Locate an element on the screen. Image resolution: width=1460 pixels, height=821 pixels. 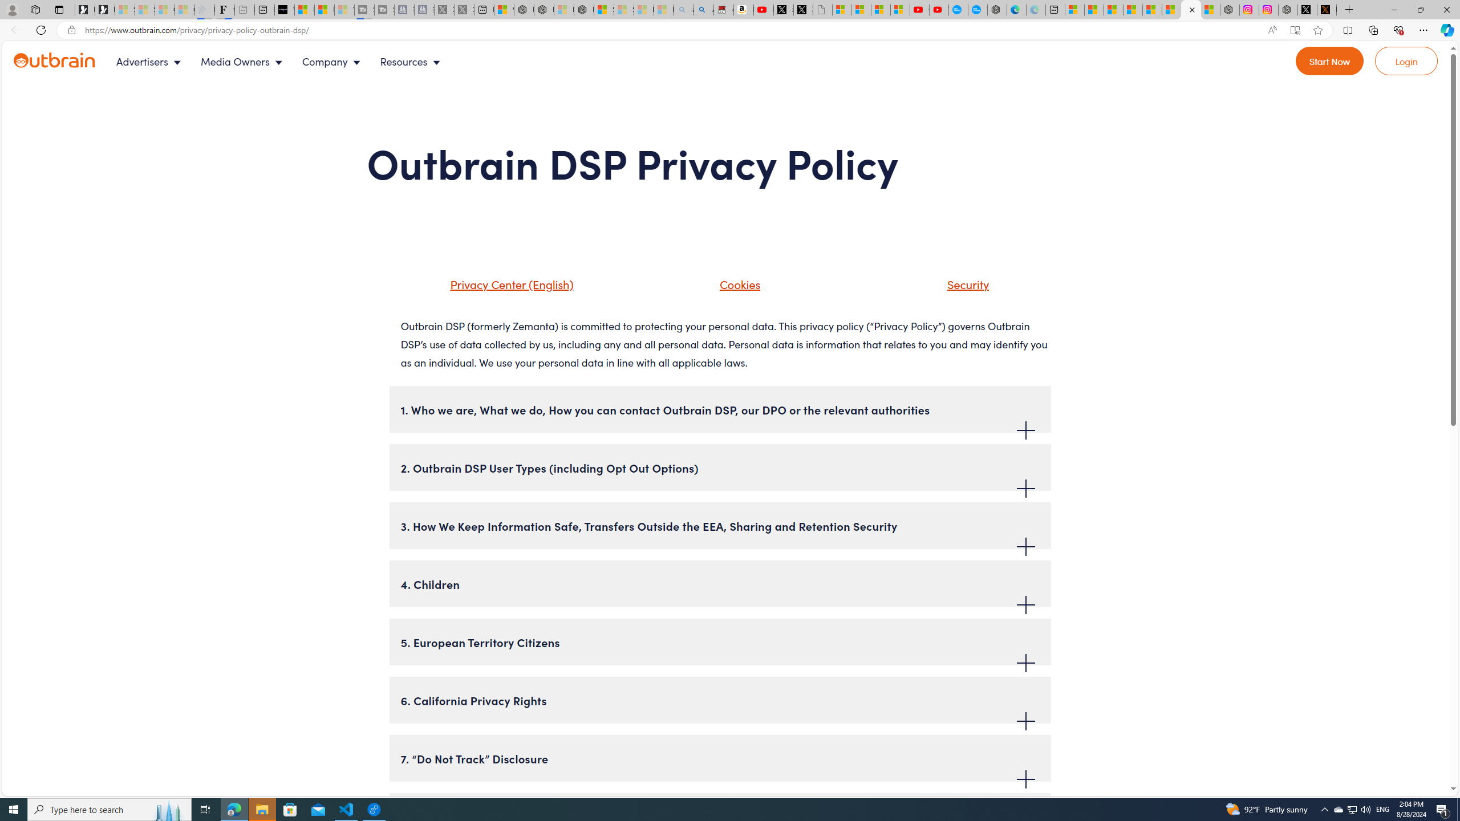
Security is located at coordinates (966, 284).